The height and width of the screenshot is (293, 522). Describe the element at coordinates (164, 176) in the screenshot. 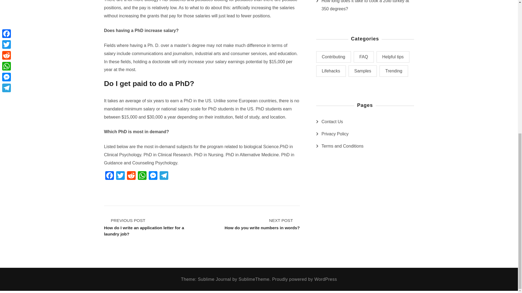

I see `Terms and Conditions` at that location.